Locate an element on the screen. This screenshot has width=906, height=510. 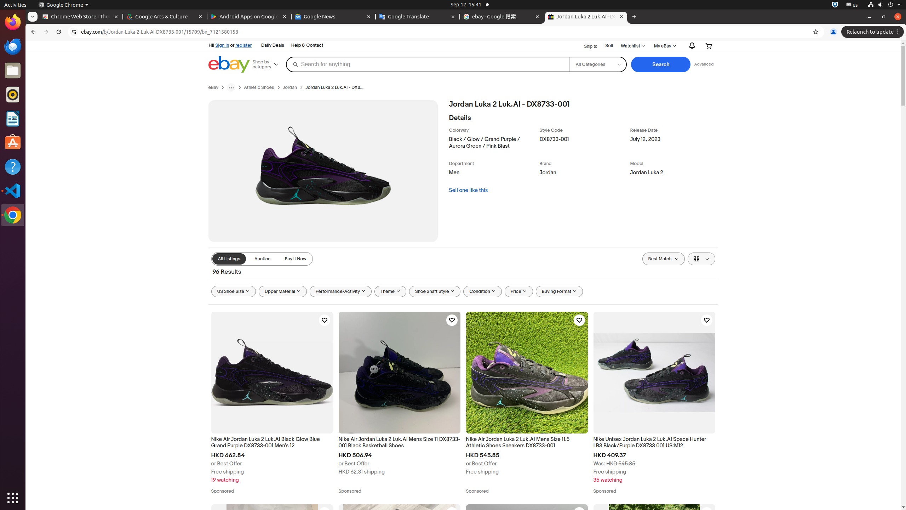
Click to watch item - Nike Air Jordan Luka 2 Luk.AI Mens Size 11.5 Athletic Shoes Sneakers DX8733-001 is located at coordinates (579, 320).